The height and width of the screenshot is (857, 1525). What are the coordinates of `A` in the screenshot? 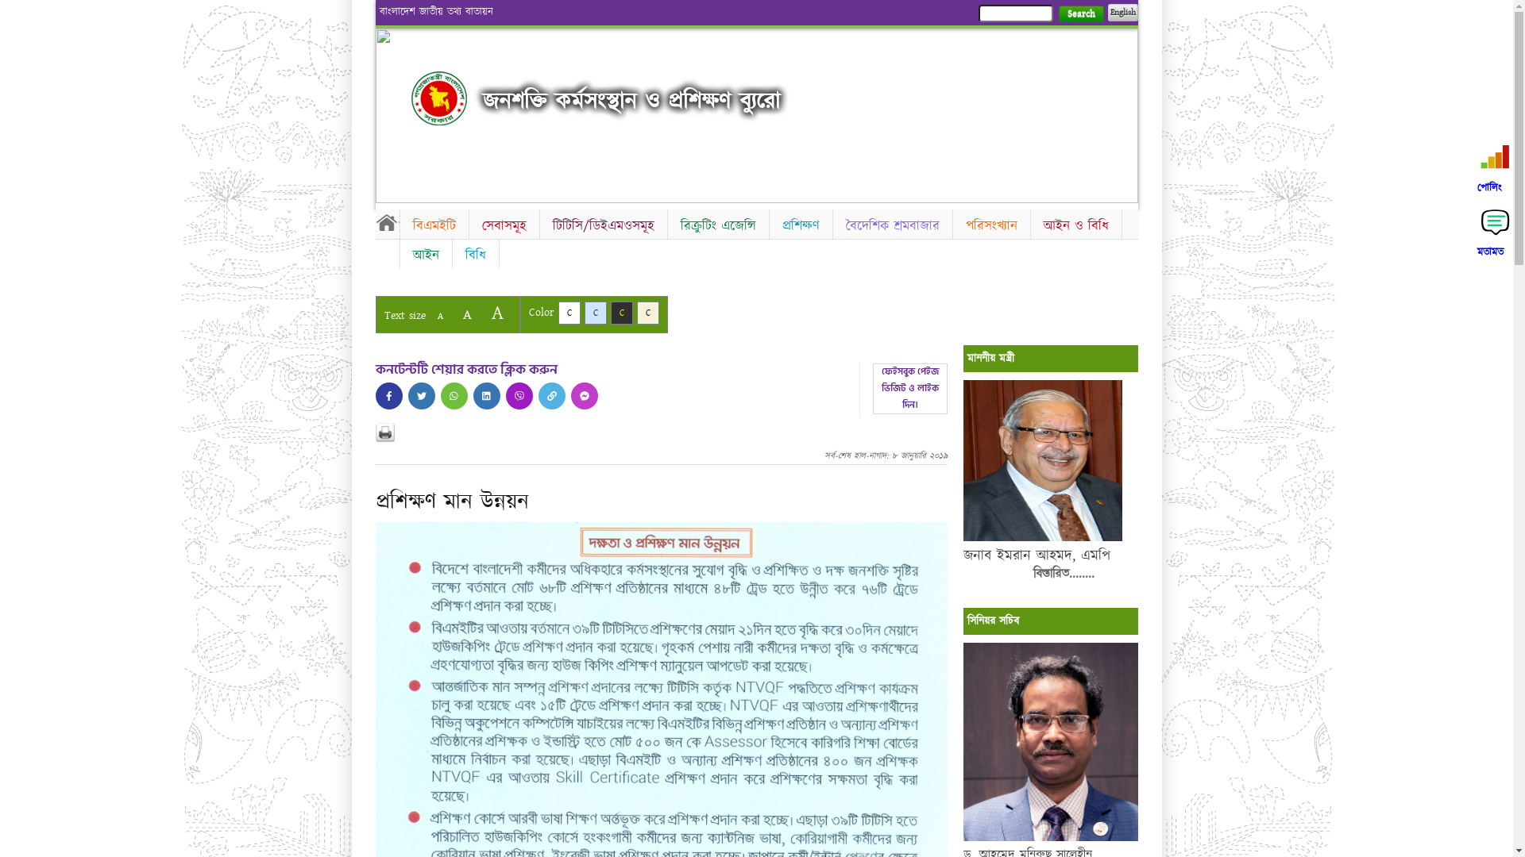 It's located at (440, 316).